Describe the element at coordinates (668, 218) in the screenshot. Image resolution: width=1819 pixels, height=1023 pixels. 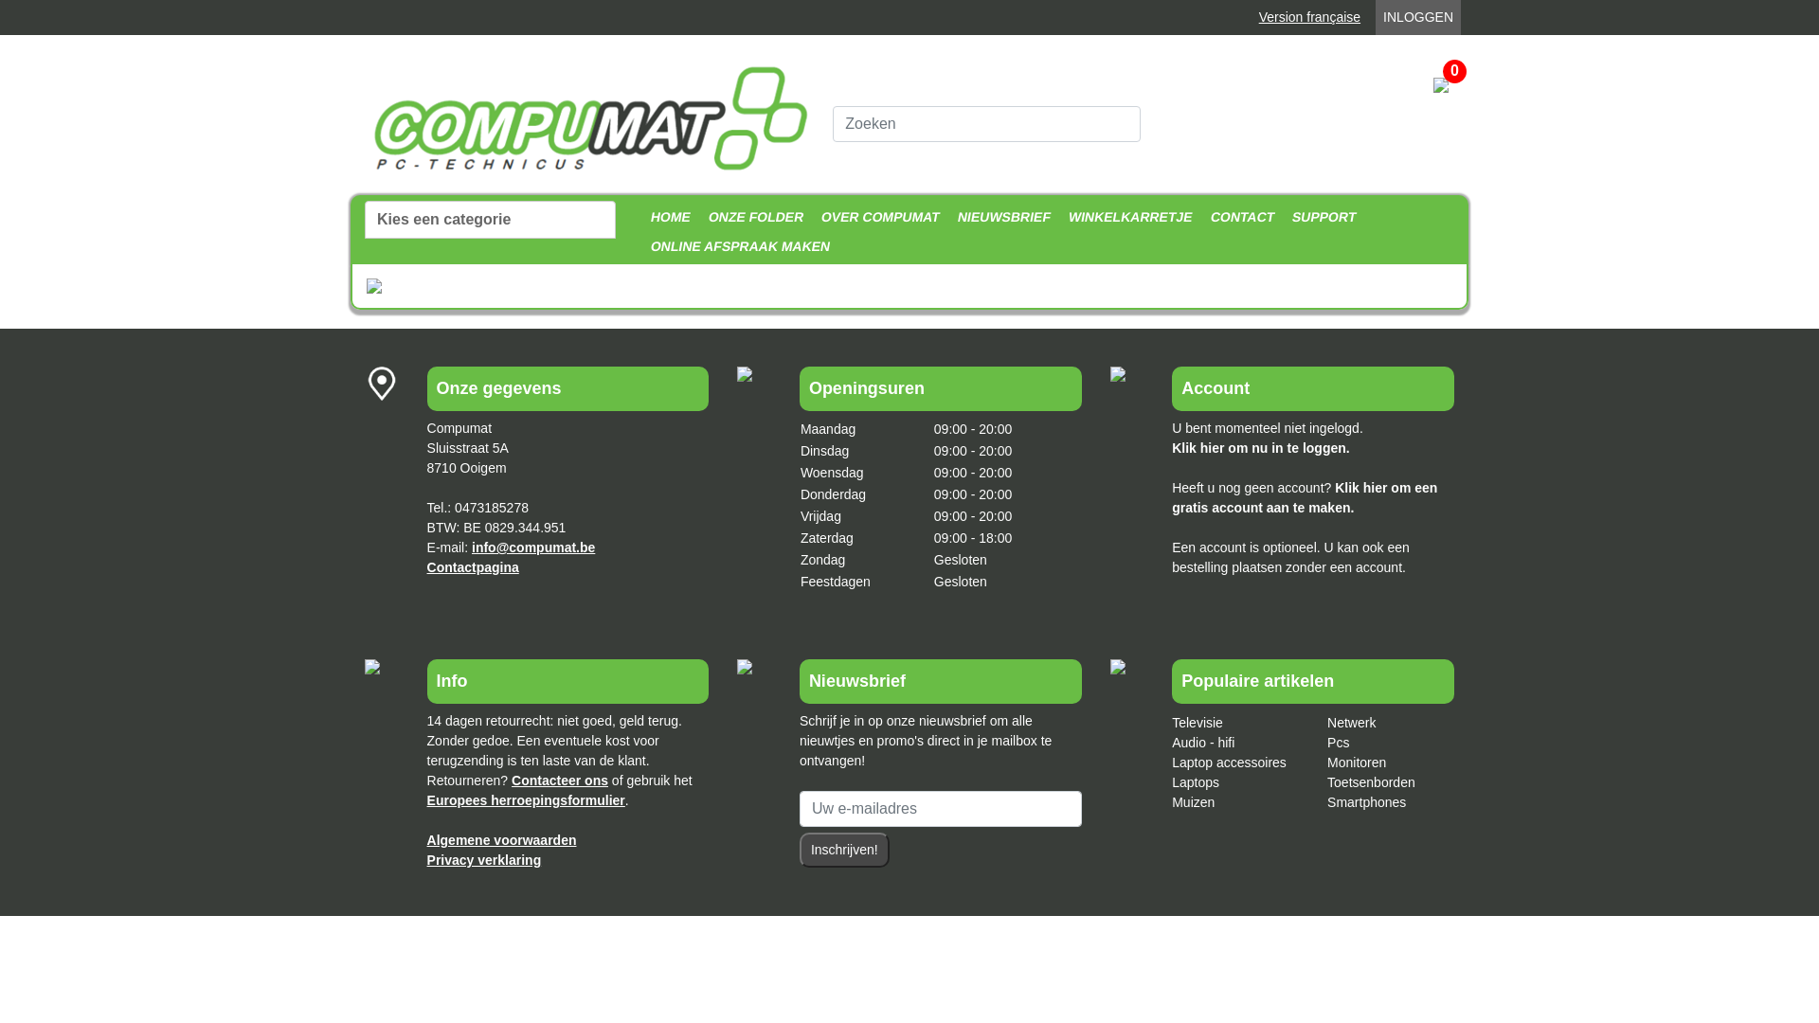
I see `HOME` at that location.